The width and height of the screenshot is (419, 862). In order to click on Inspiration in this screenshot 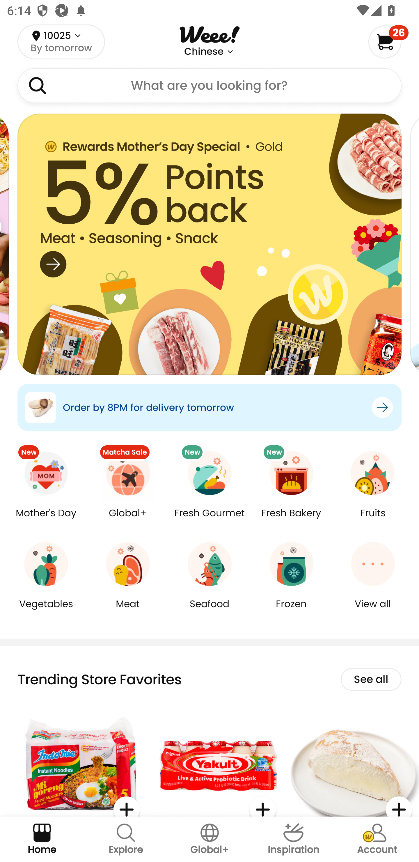, I will do `click(293, 839)`.